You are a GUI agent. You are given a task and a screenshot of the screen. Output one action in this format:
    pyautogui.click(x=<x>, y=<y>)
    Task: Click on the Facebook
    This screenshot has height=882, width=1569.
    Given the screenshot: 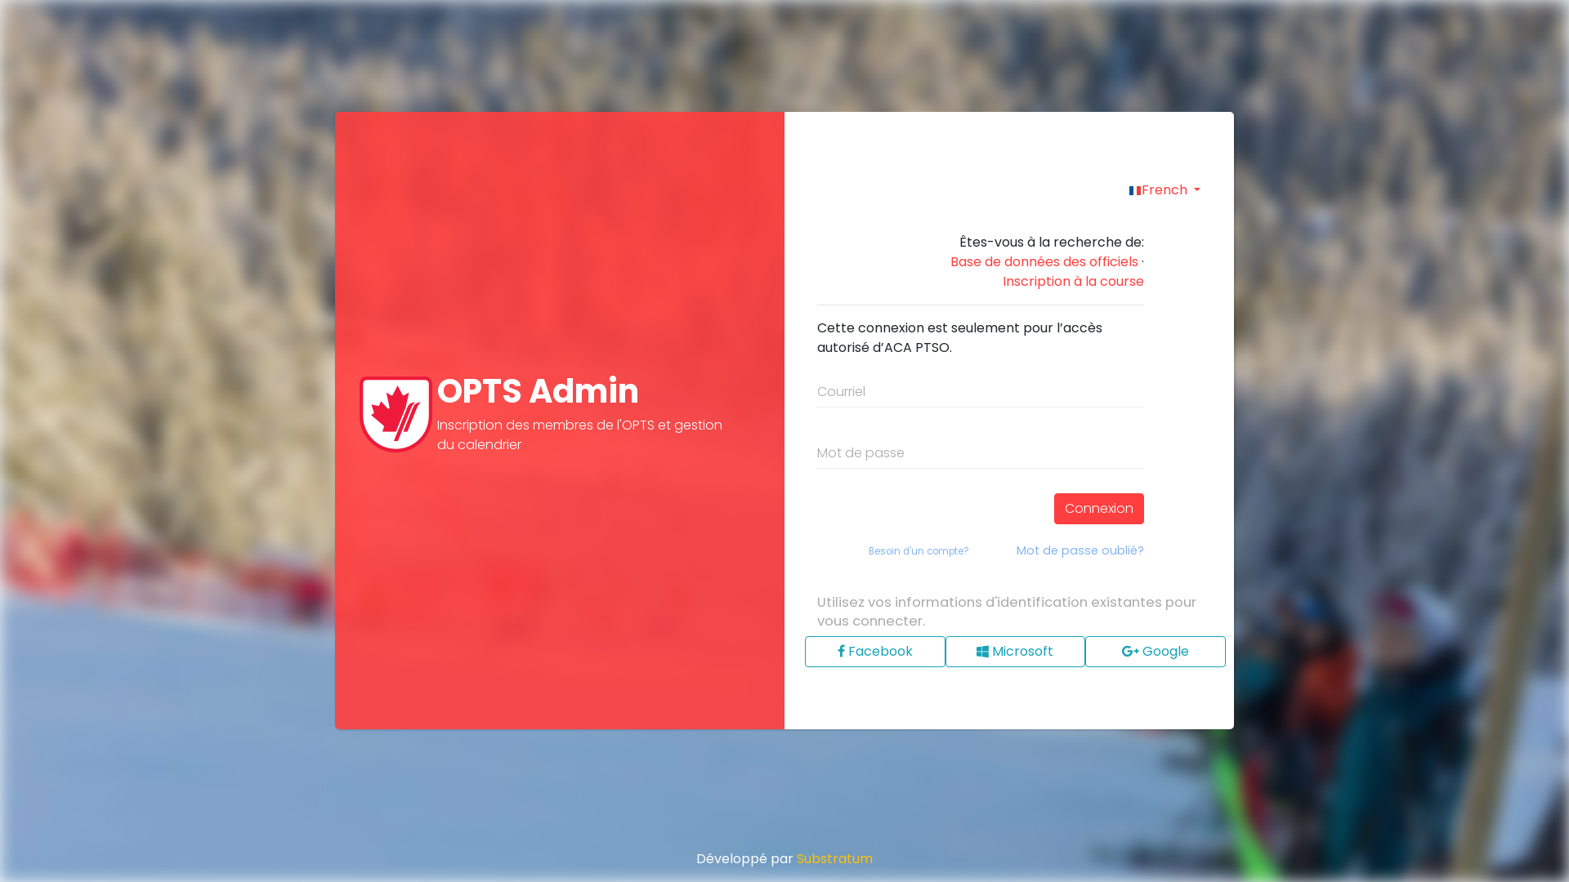 What is the action you would take?
    pyautogui.click(x=875, y=652)
    